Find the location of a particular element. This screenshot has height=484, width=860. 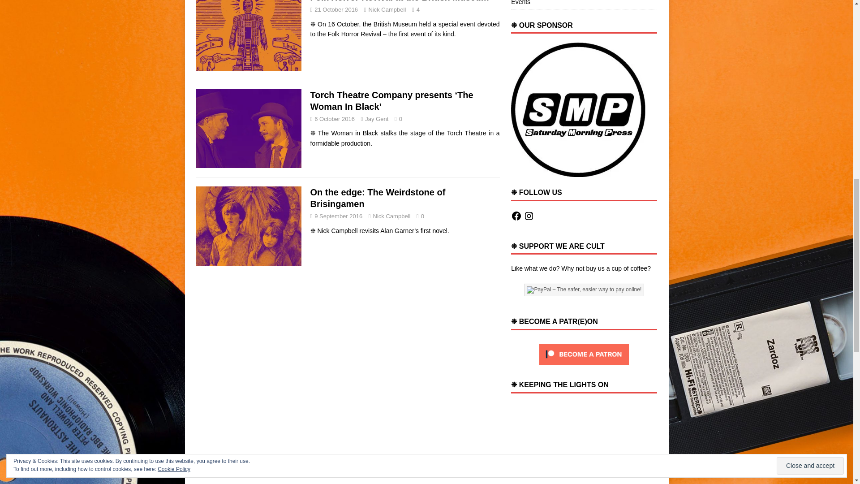

Nick Campbell is located at coordinates (392, 216).